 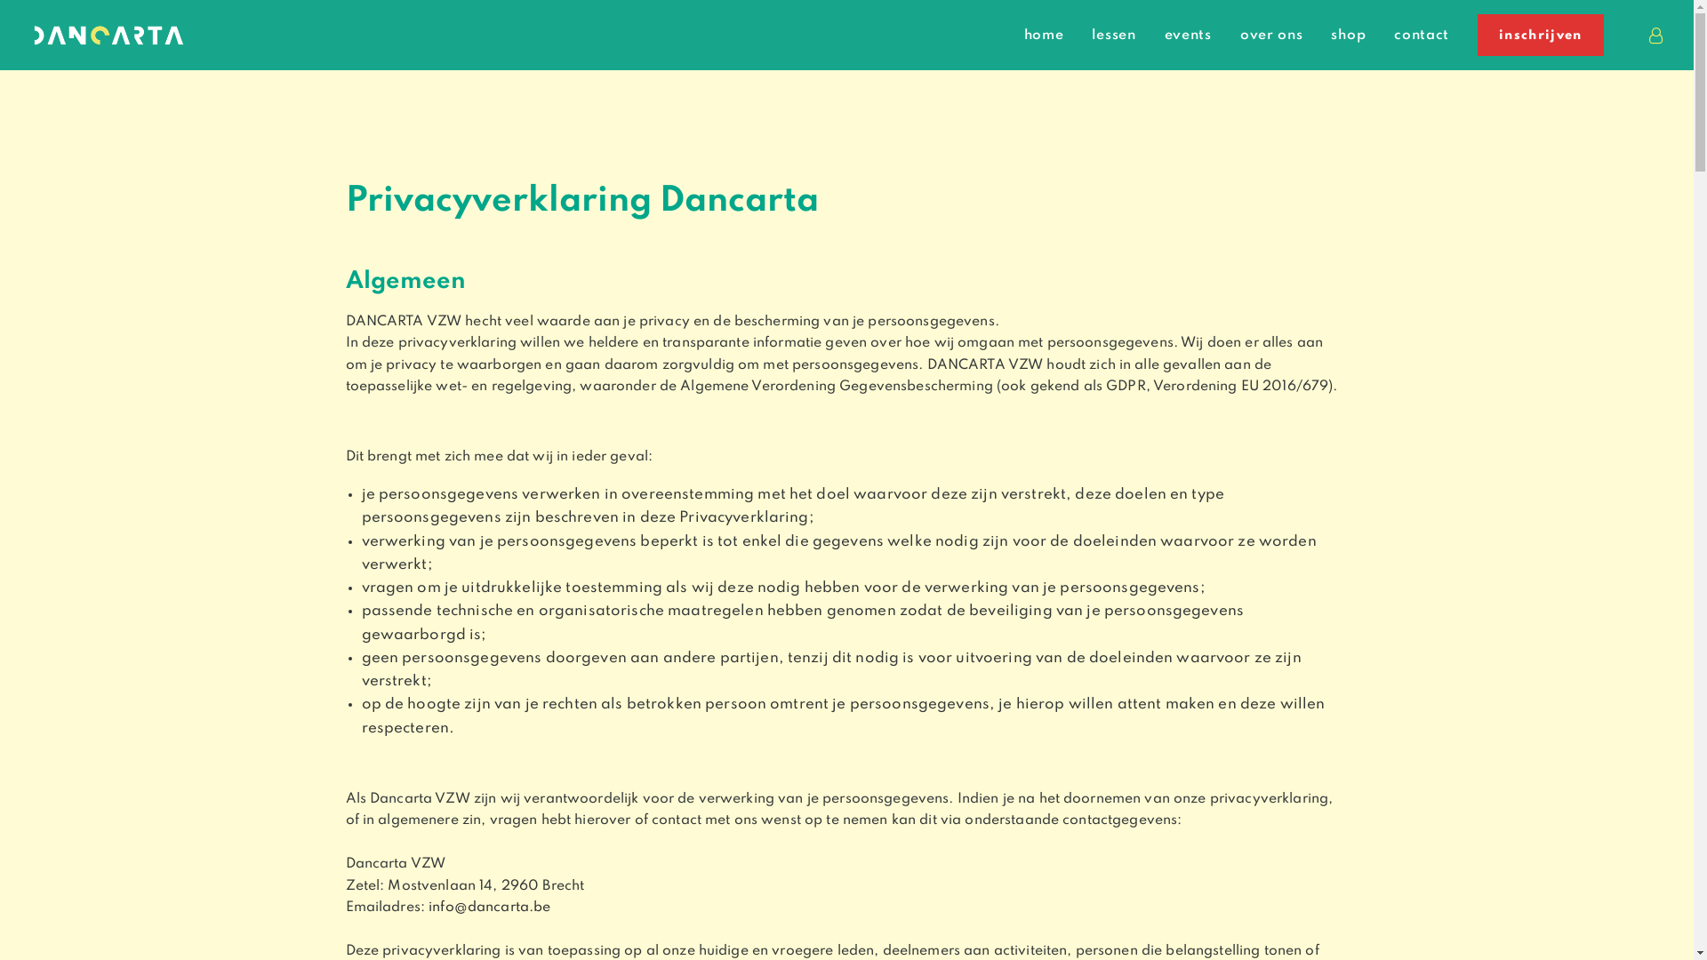 What do you see at coordinates (1422, 36) in the screenshot?
I see `contact` at bounding box center [1422, 36].